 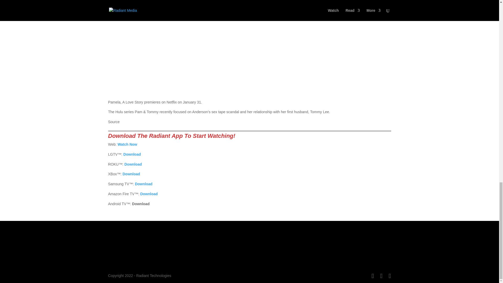 I want to click on Download, so click(x=132, y=174).